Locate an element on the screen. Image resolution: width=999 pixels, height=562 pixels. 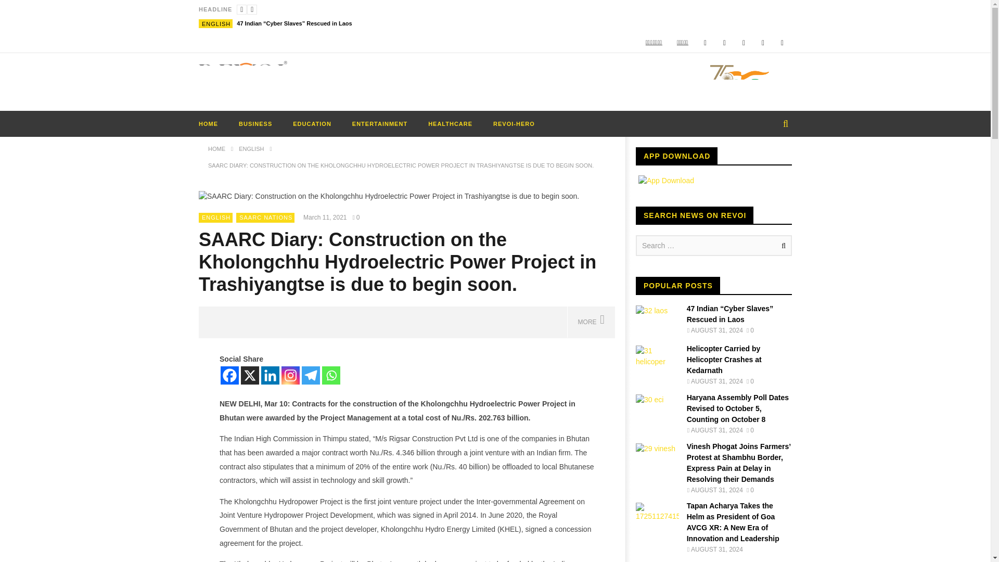
REVOI-HERO is located at coordinates (514, 124).